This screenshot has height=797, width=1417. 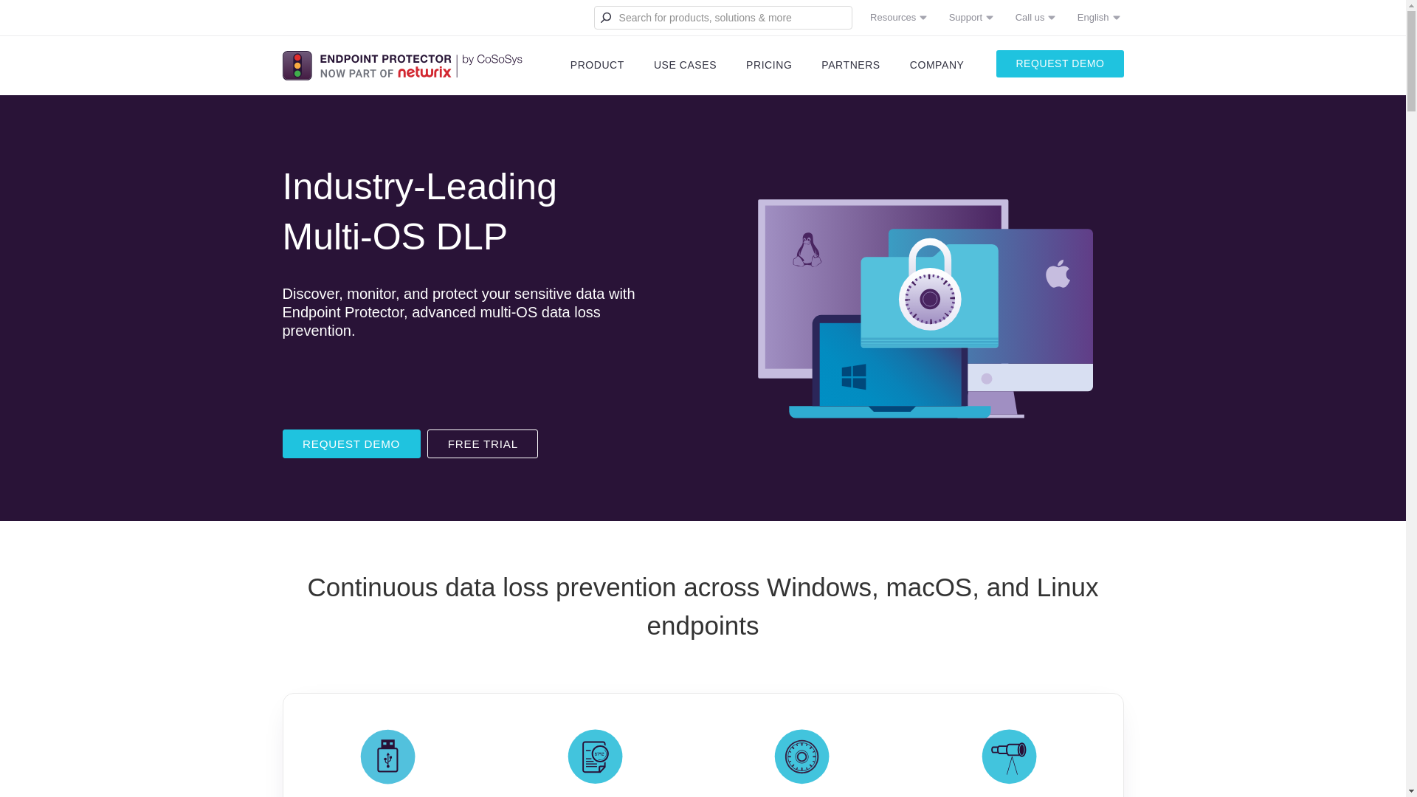 I want to click on PRODUCT, so click(x=596, y=65).